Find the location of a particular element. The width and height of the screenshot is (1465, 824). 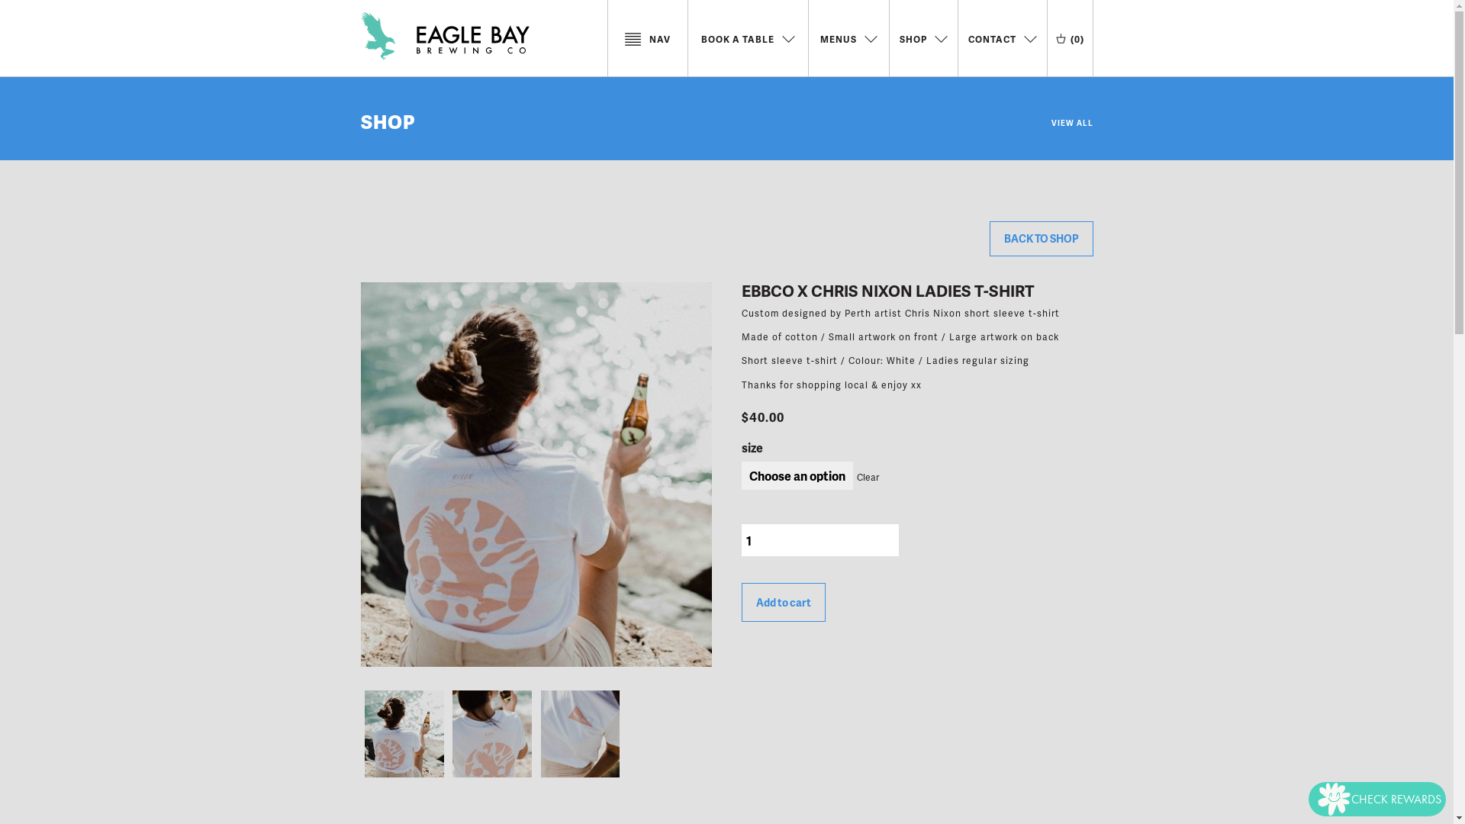

Eagle Bay LADIES T-SHIRT (1 of 1) is located at coordinates (536, 475).